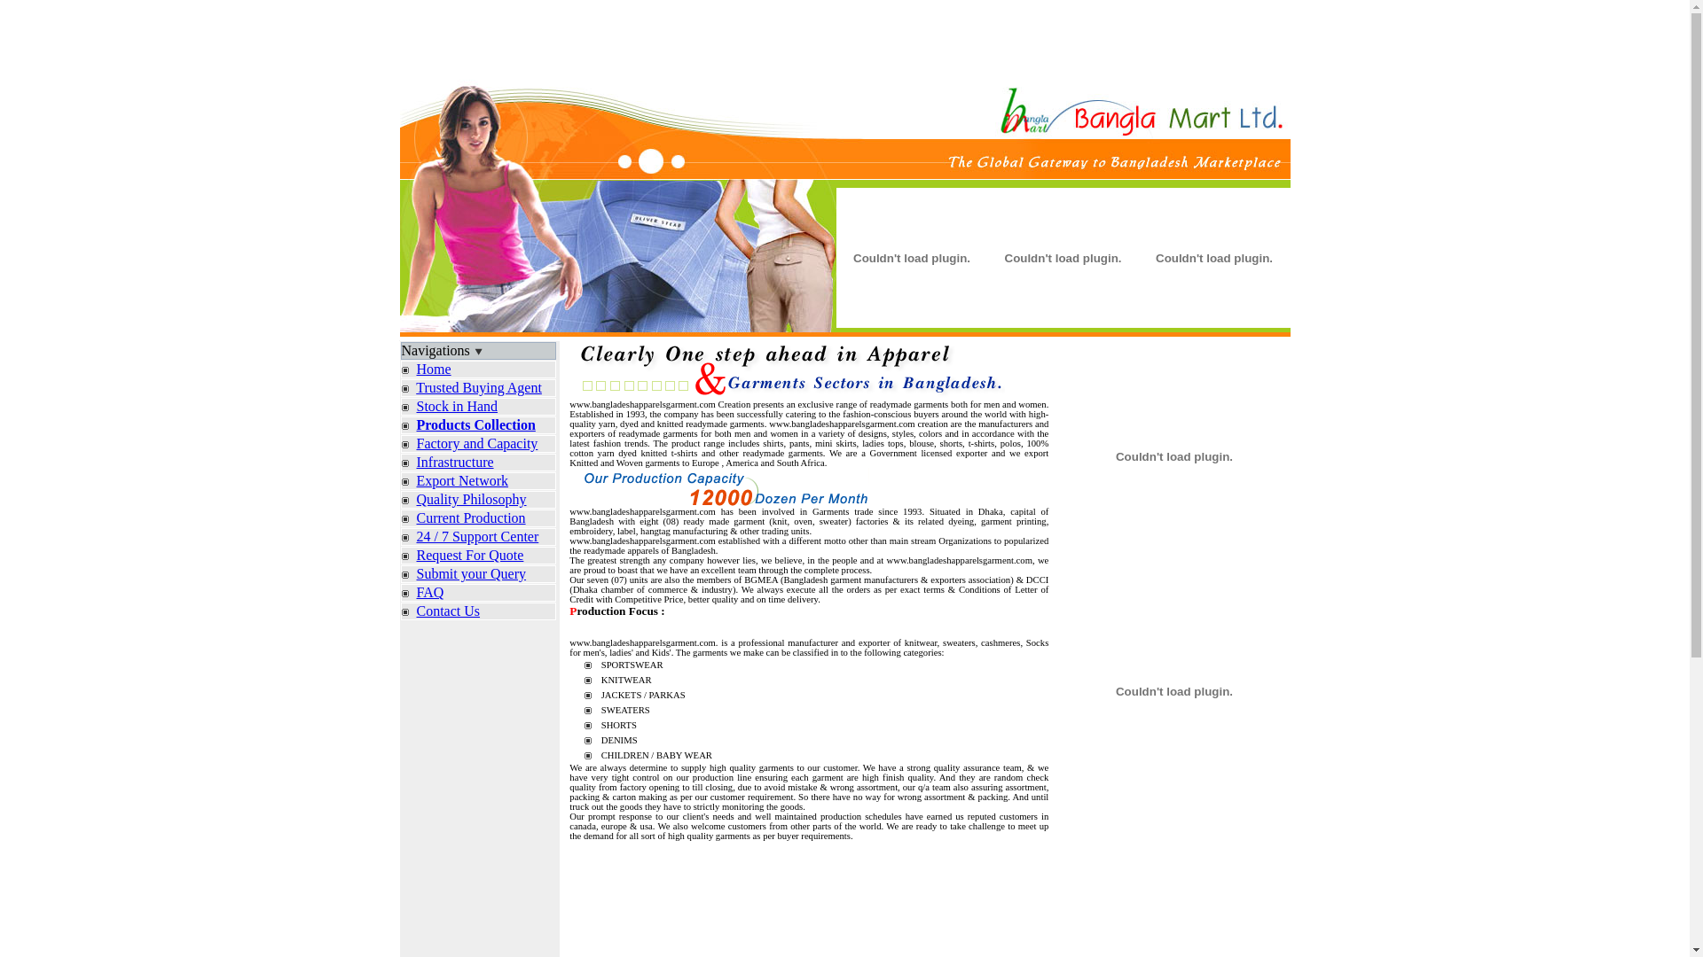 Image resolution: width=1703 pixels, height=957 pixels. Describe the element at coordinates (477, 518) in the screenshot. I see `Current Production` at that location.